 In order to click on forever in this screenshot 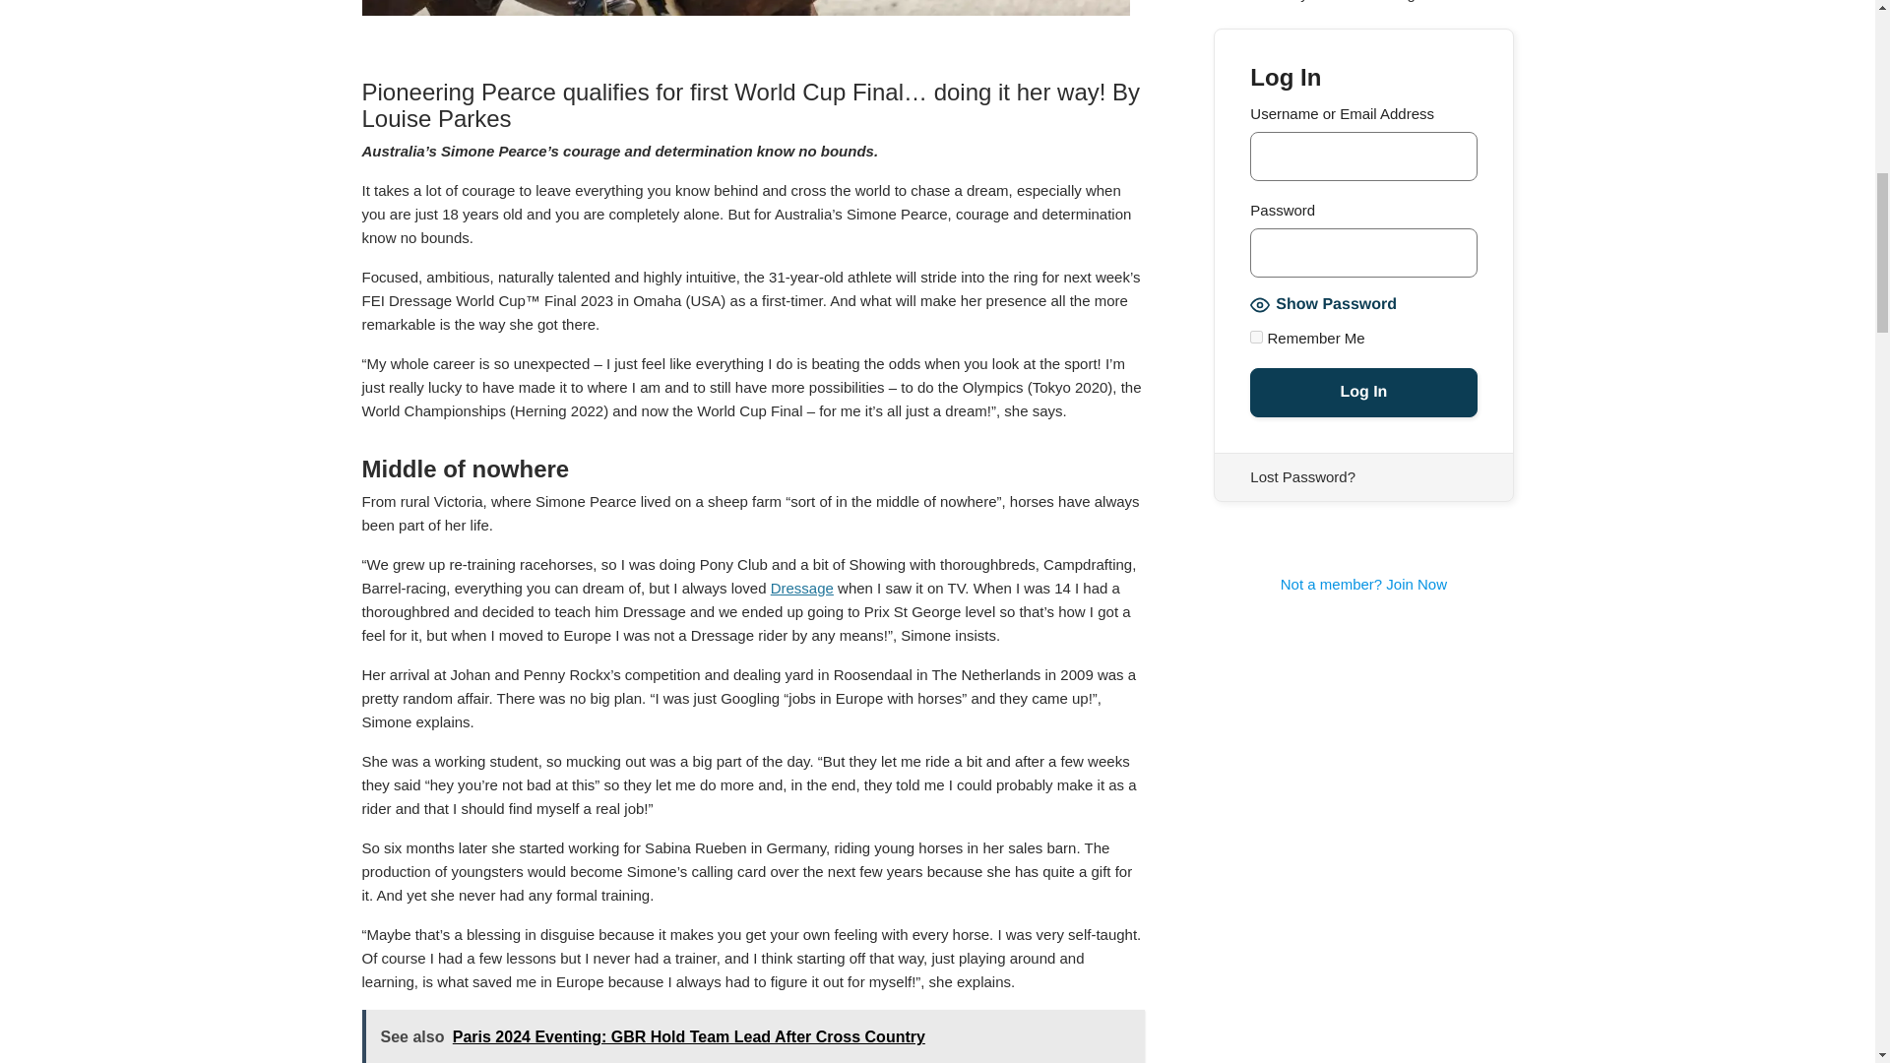, I will do `click(1256, 337)`.